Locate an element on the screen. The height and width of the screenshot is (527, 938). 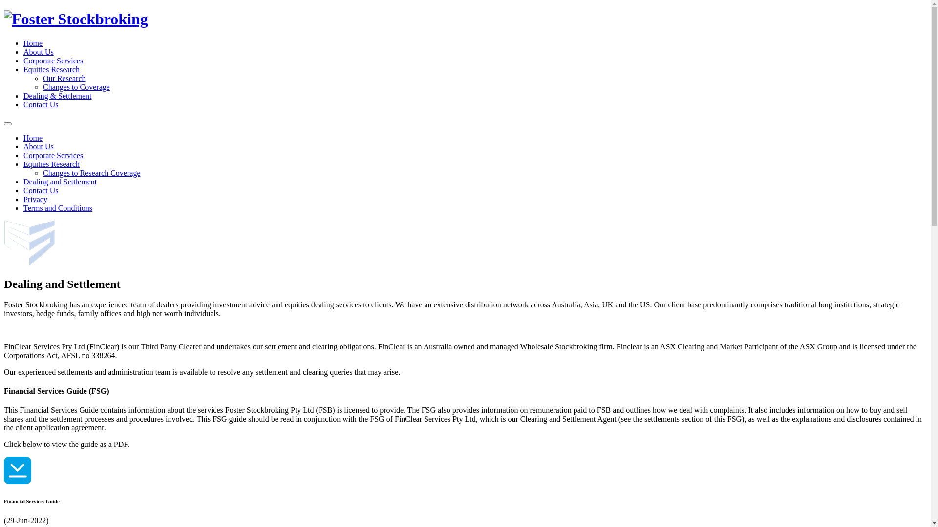
Contact Us is located at coordinates (41, 190).